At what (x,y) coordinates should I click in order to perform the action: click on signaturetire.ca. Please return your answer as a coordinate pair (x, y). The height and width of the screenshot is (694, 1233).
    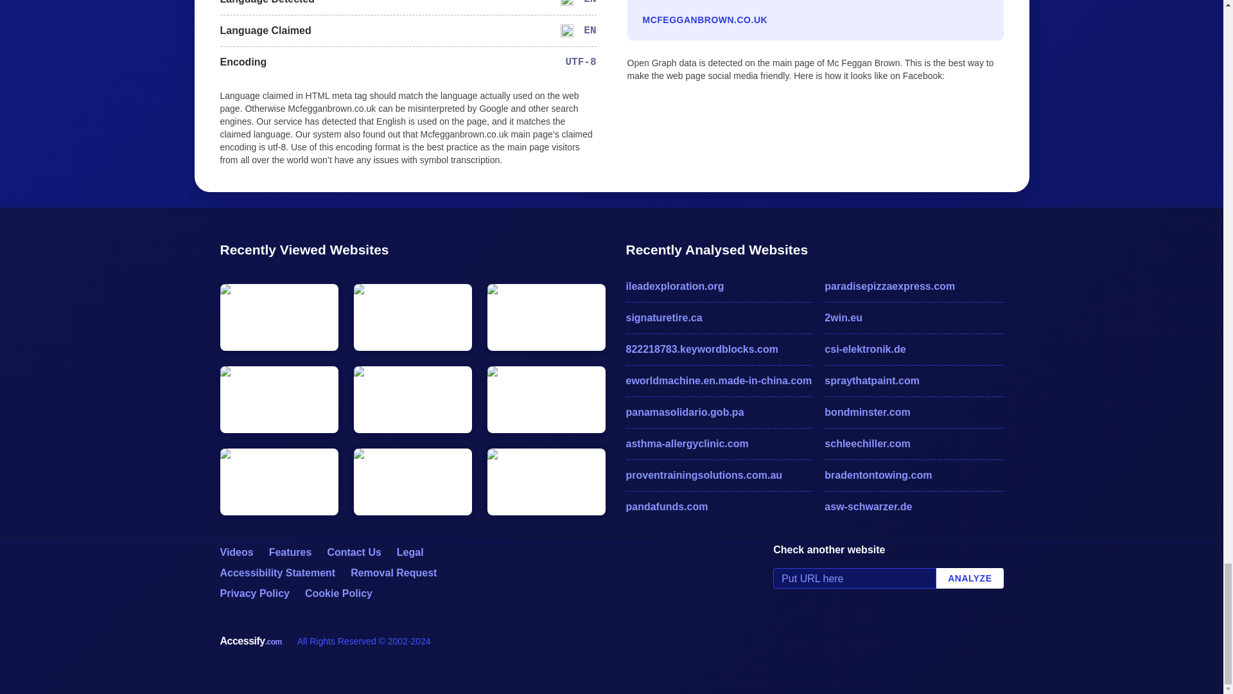
    Looking at the image, I should click on (718, 317).